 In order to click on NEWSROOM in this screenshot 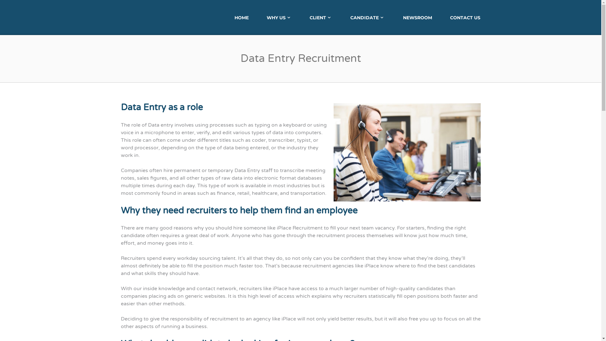, I will do `click(417, 17)`.